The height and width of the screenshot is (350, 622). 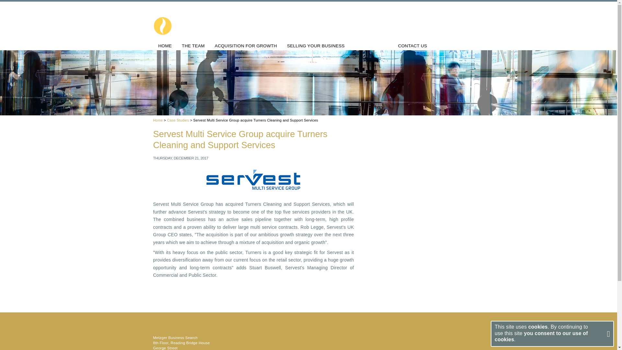 I want to click on HOME, so click(x=165, y=46).